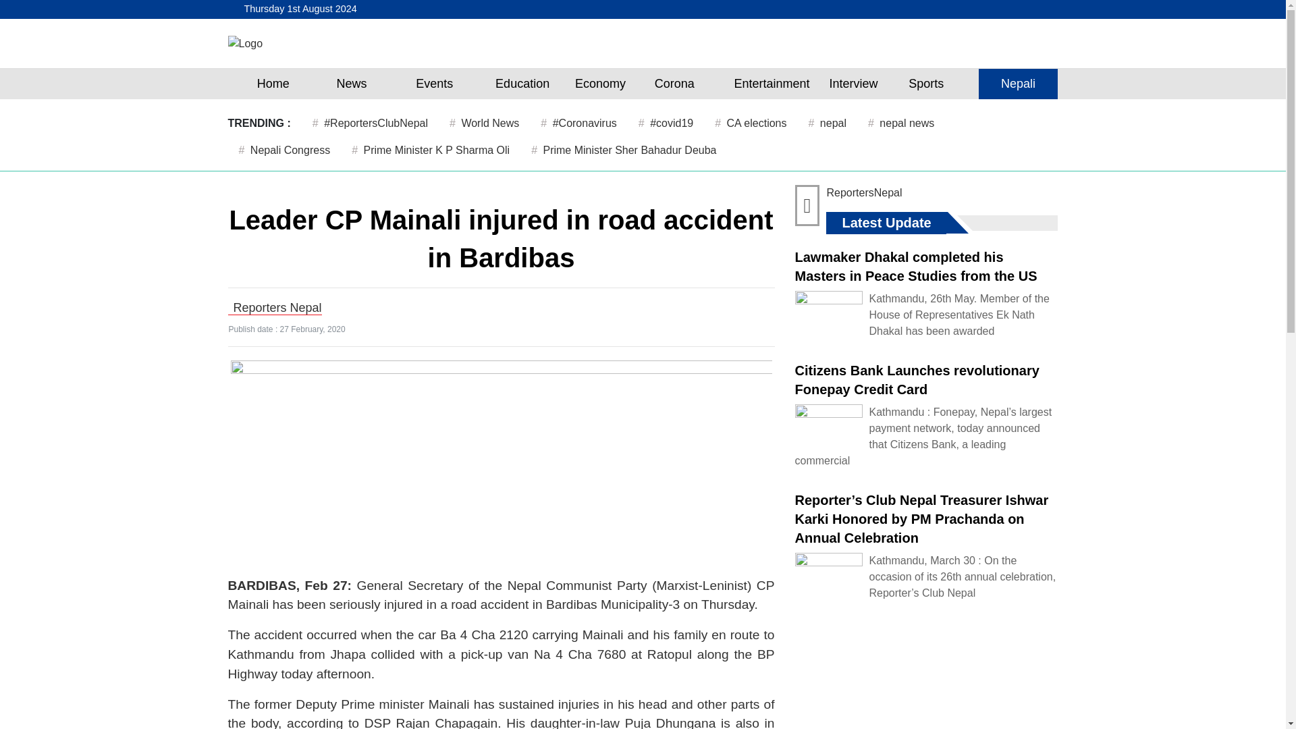 This screenshot has height=729, width=1296. What do you see at coordinates (1018, 84) in the screenshot?
I see `Nepali` at bounding box center [1018, 84].